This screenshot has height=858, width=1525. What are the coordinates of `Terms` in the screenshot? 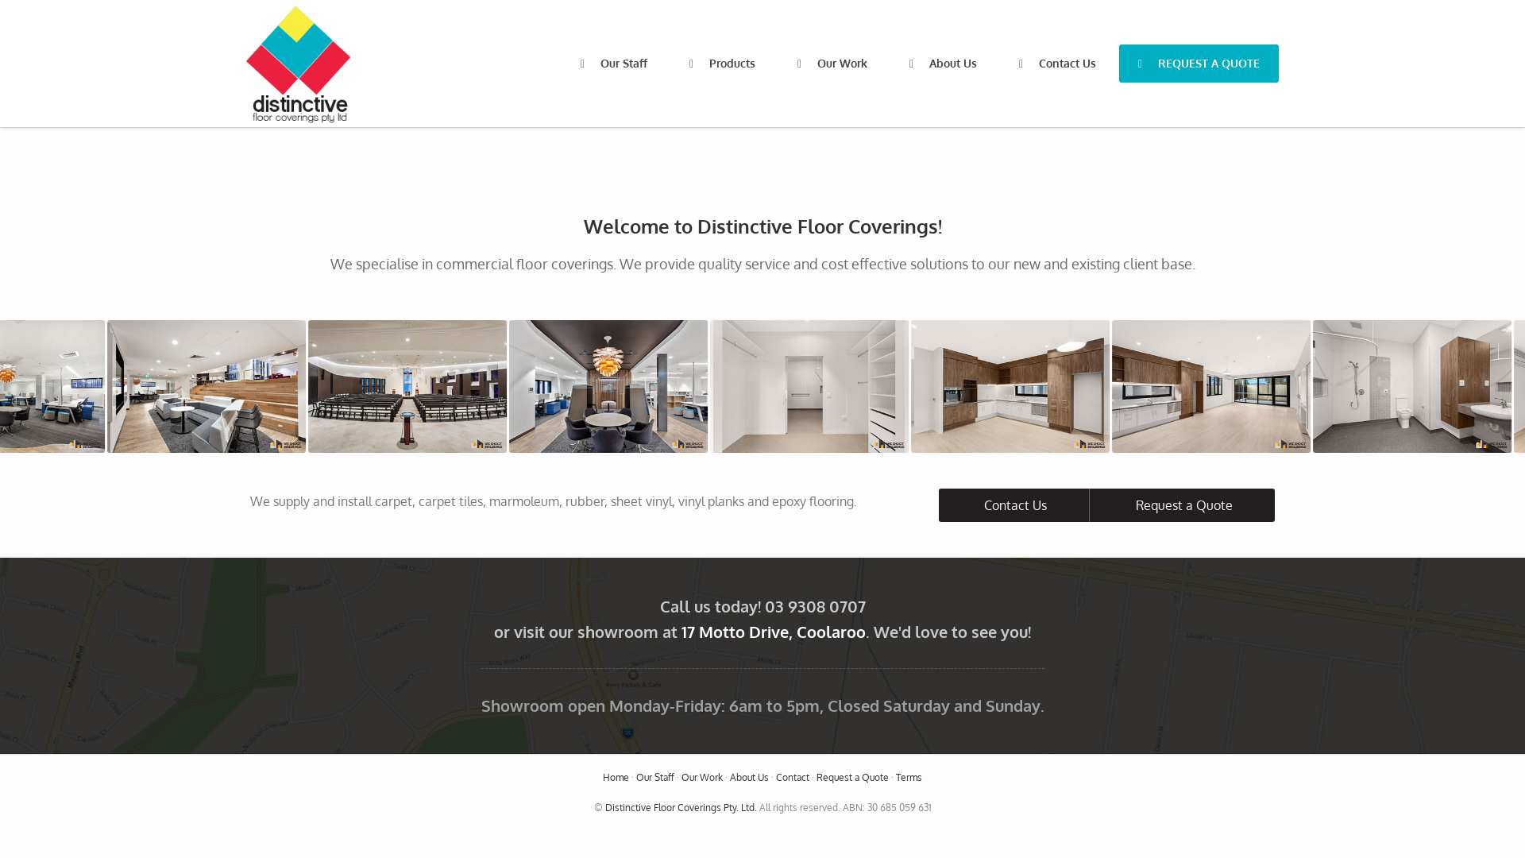 It's located at (909, 777).